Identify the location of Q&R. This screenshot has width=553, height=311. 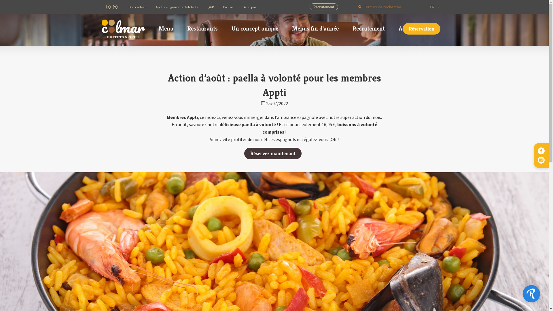
(211, 7).